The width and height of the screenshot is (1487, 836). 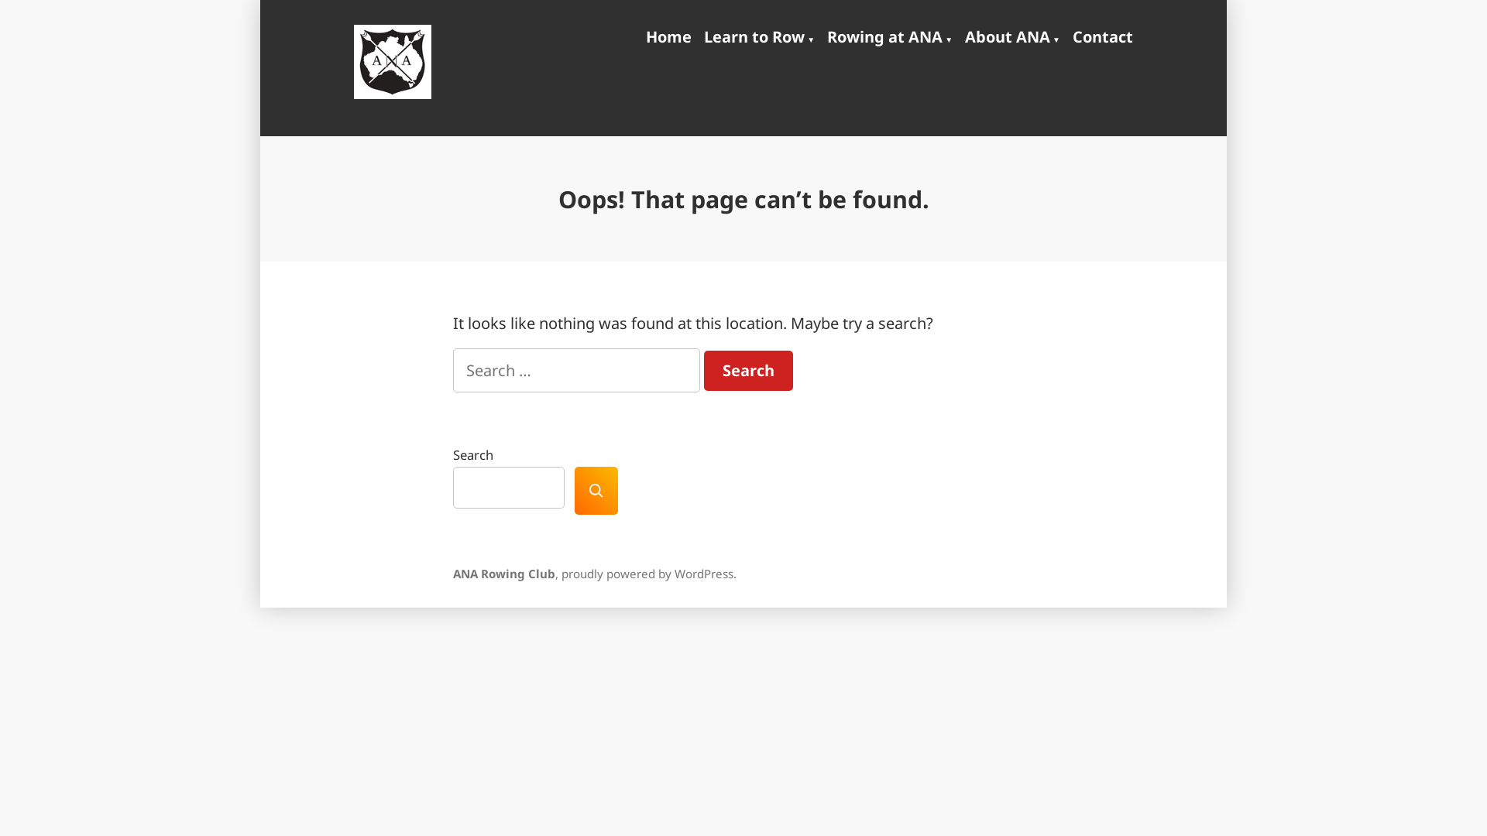 What do you see at coordinates (890, 38) in the screenshot?
I see `Rowing at ANA` at bounding box center [890, 38].